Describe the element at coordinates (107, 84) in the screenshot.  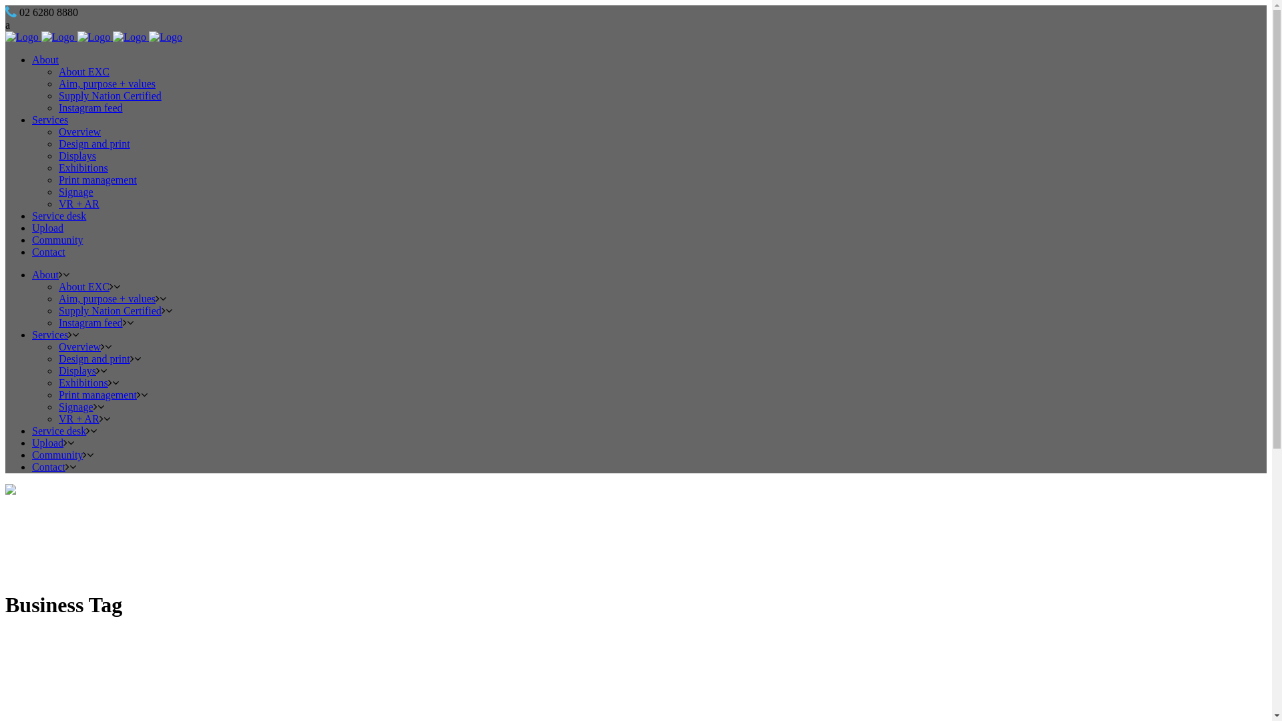
I see `Aim, purpose + values` at that location.